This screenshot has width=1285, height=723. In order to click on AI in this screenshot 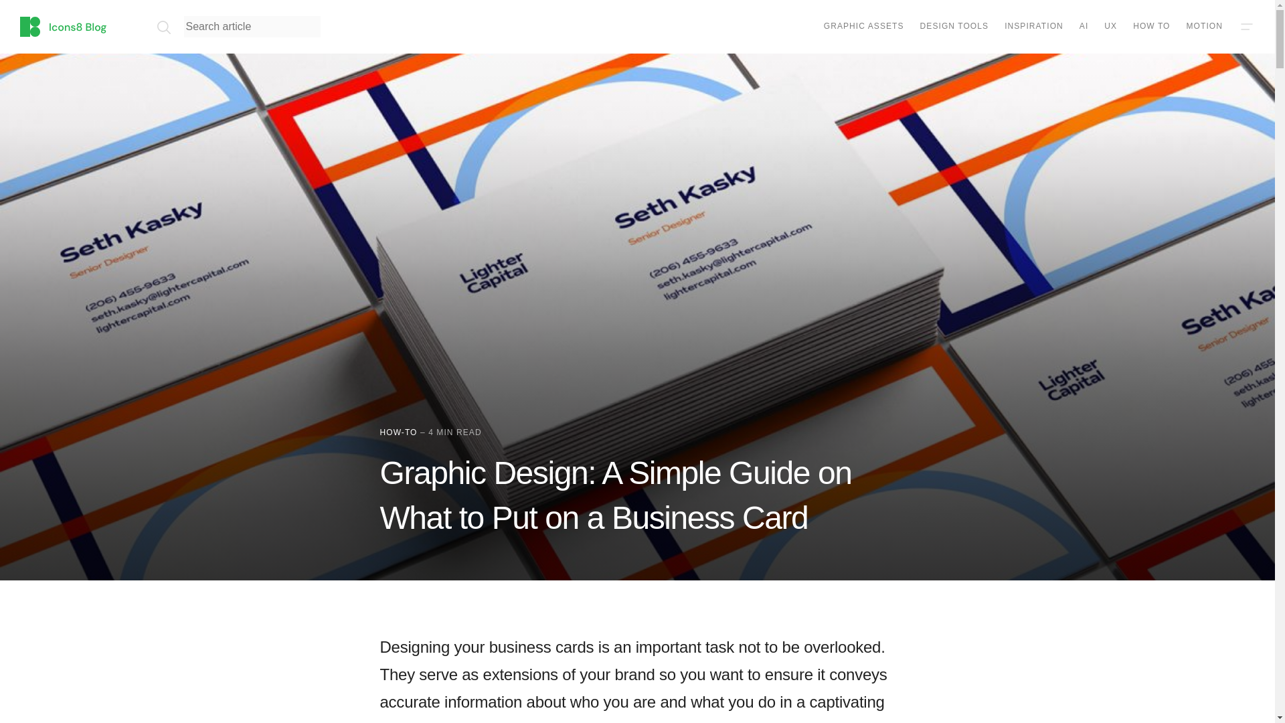, I will do `click(1084, 26)`.